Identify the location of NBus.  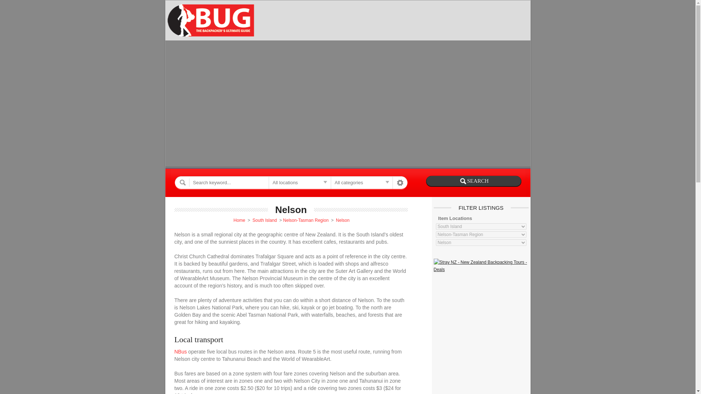
(181, 352).